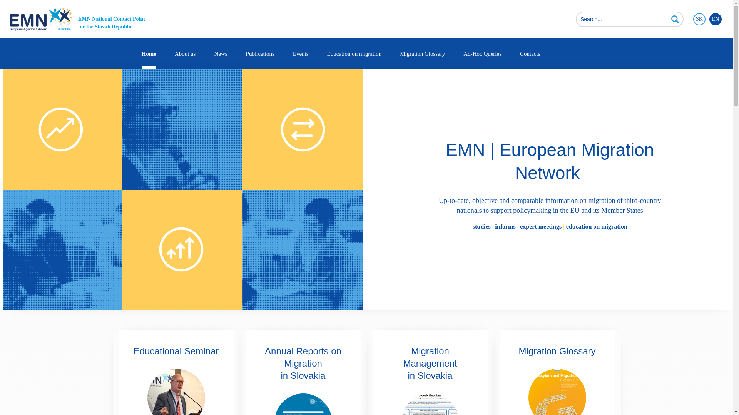  I want to click on EN, so click(716, 19).